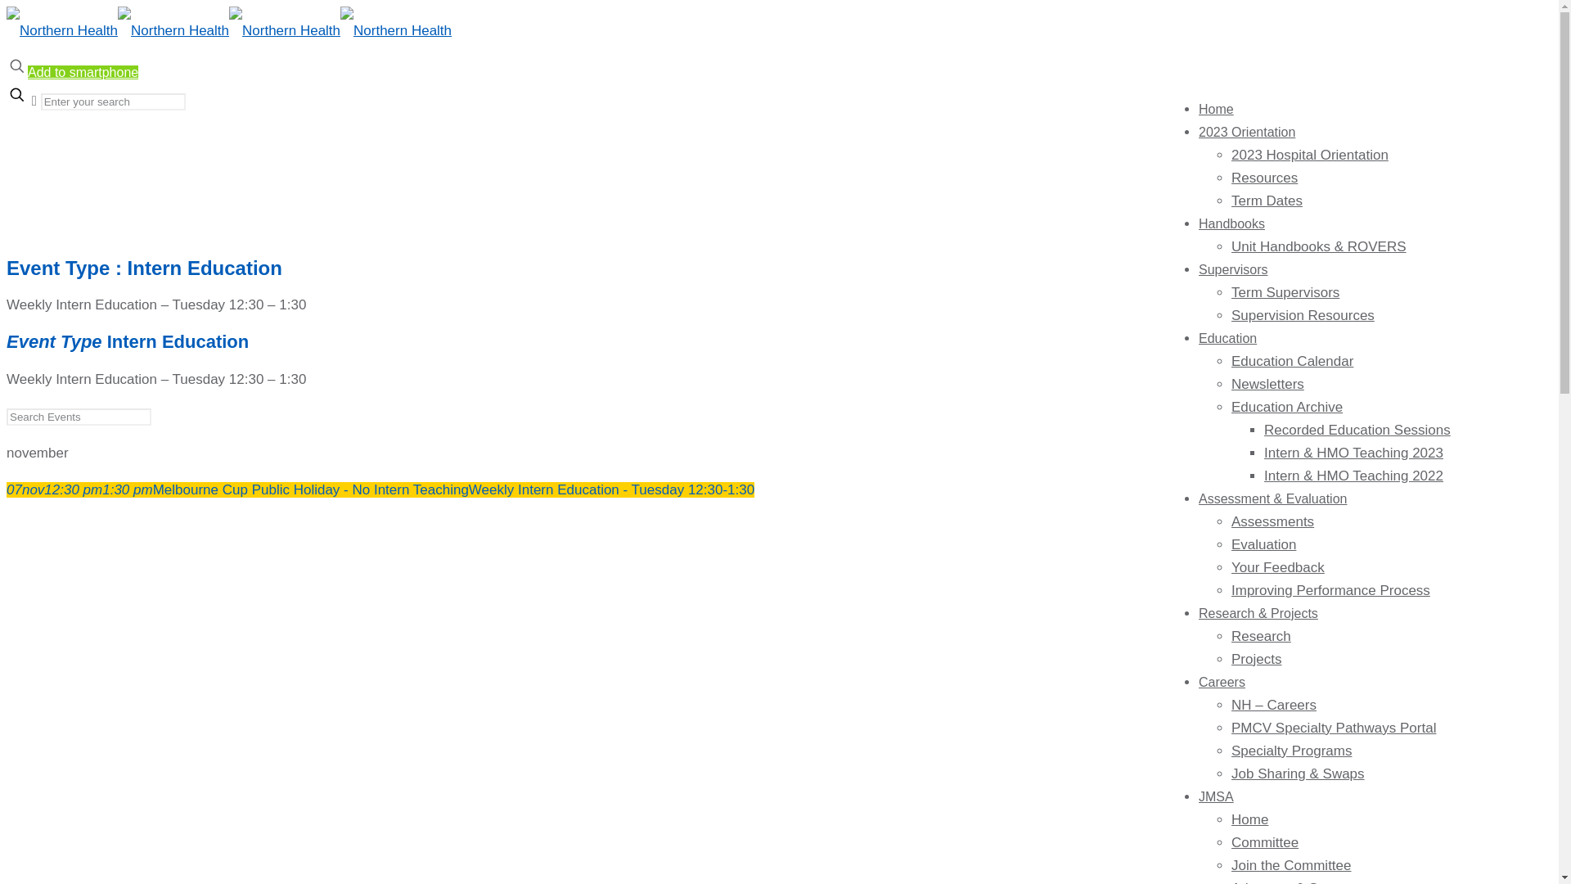  What do you see at coordinates (1319, 247) in the screenshot?
I see `Unit Handbooks & ROVERS` at bounding box center [1319, 247].